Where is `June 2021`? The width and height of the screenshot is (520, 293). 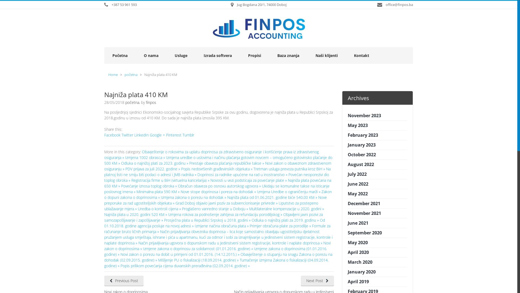
June 2021 is located at coordinates (358, 223).